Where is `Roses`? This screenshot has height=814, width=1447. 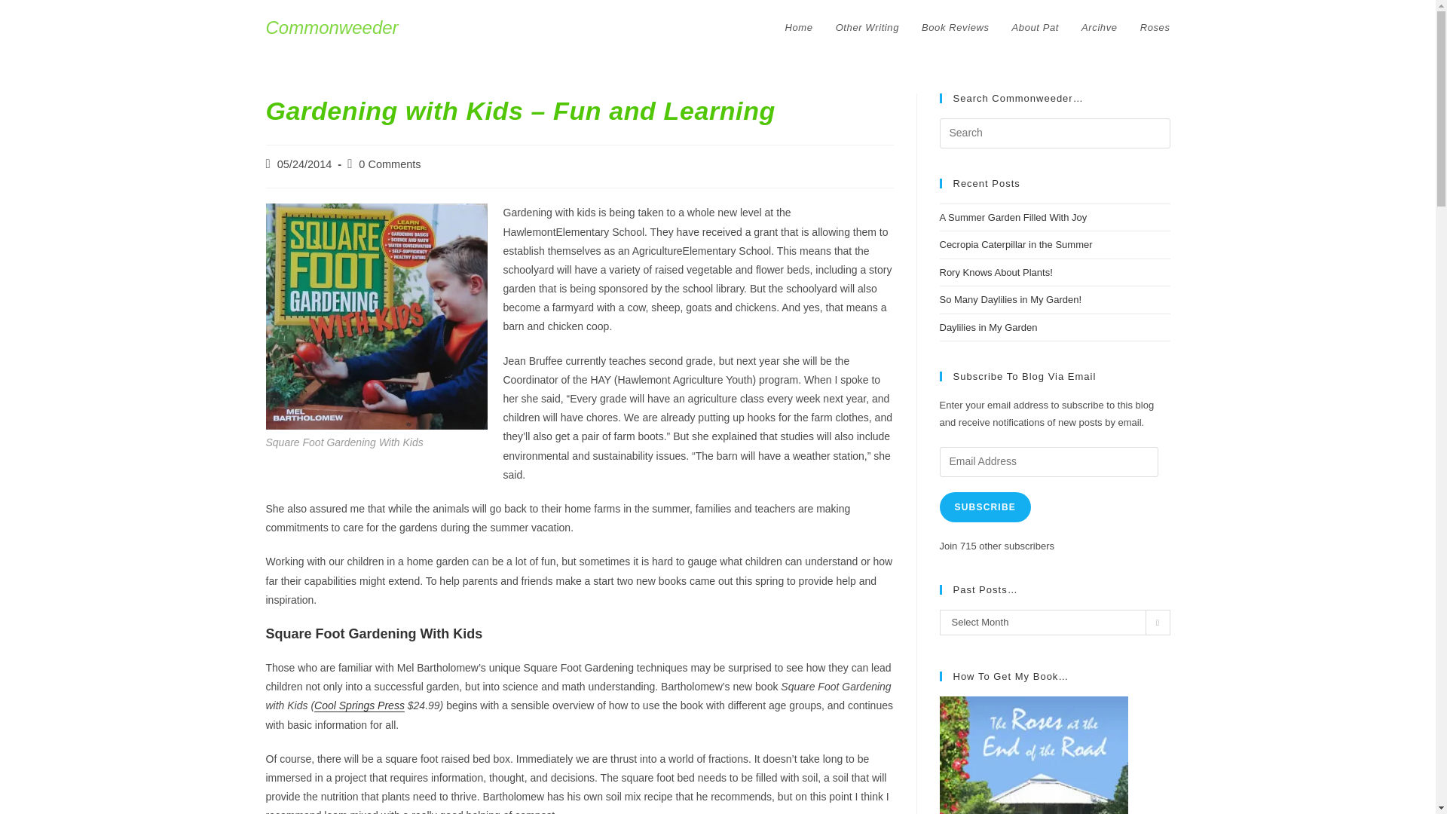
Roses is located at coordinates (1155, 28).